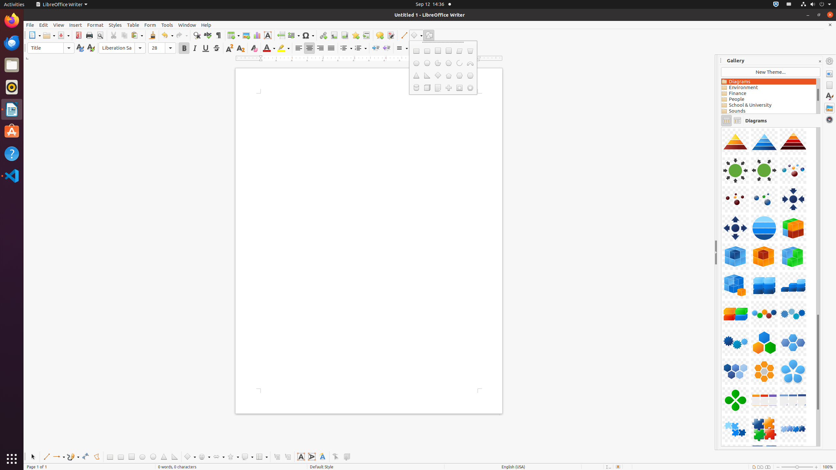  I want to click on Square, Rounded, so click(449, 51).